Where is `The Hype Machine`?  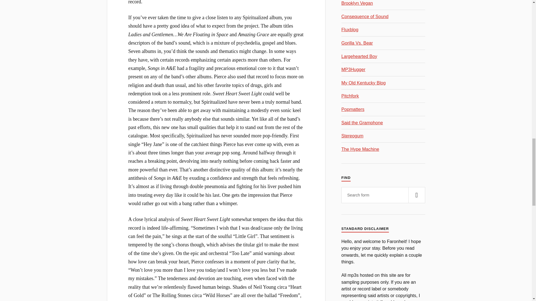
The Hype Machine is located at coordinates (360, 149).